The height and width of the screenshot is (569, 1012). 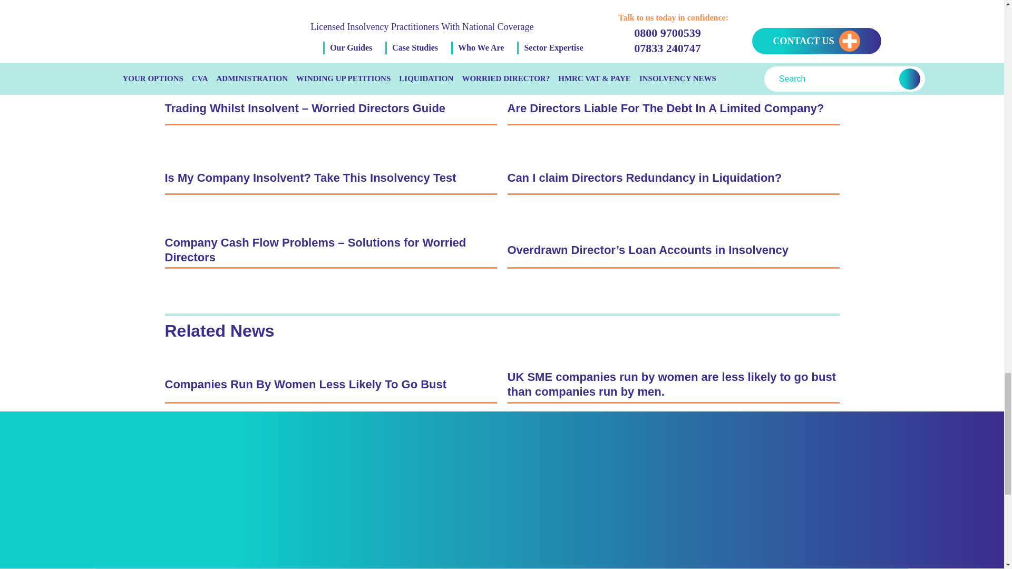 I want to click on Is My Company Insolvent? Take This Insolvency Test, so click(x=330, y=179).